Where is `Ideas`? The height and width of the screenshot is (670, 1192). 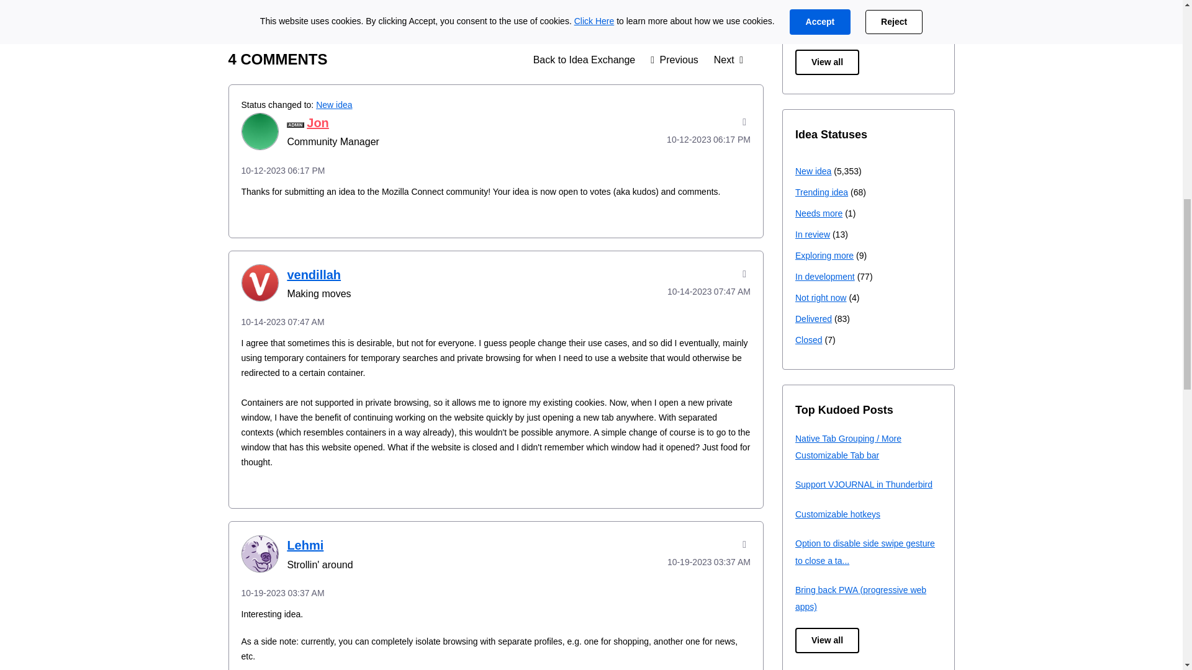 Ideas is located at coordinates (584, 60).